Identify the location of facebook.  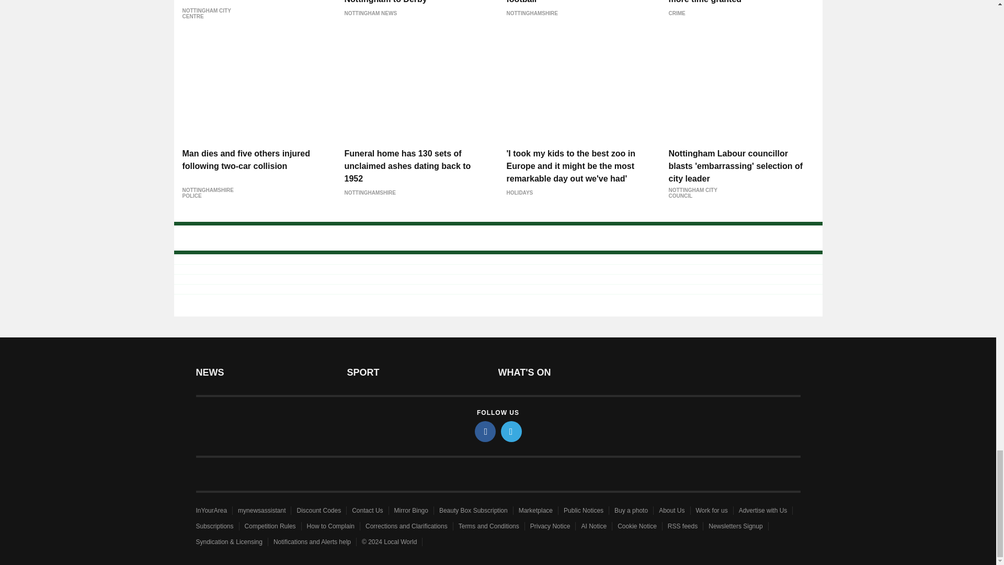
(485, 431).